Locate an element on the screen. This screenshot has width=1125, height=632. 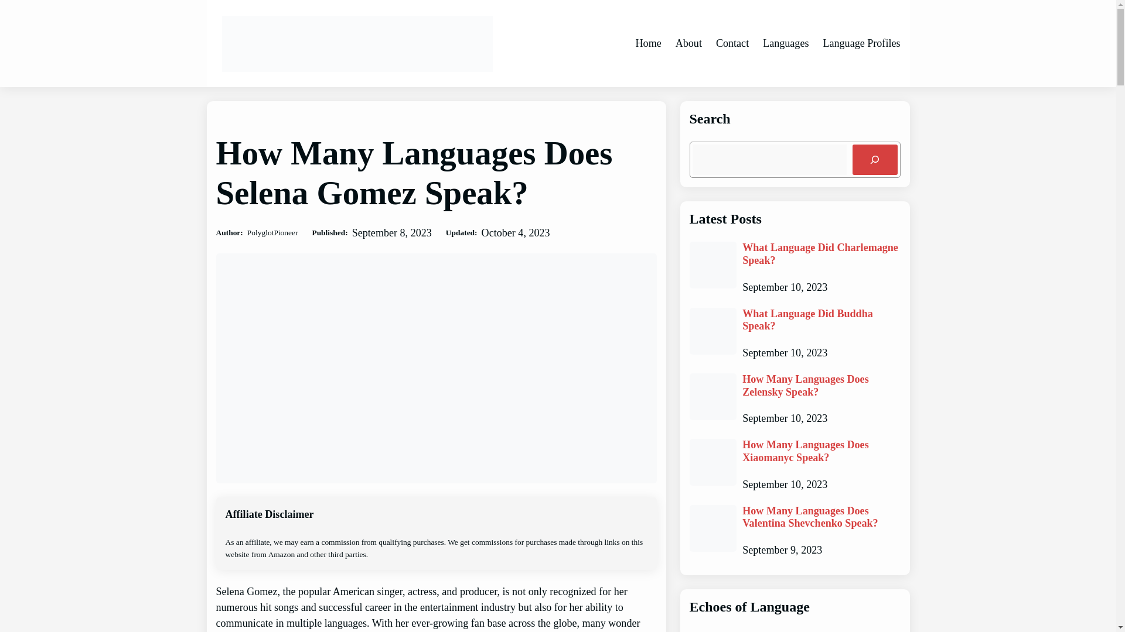
What Language Did Buddha Speak? is located at coordinates (821, 320).